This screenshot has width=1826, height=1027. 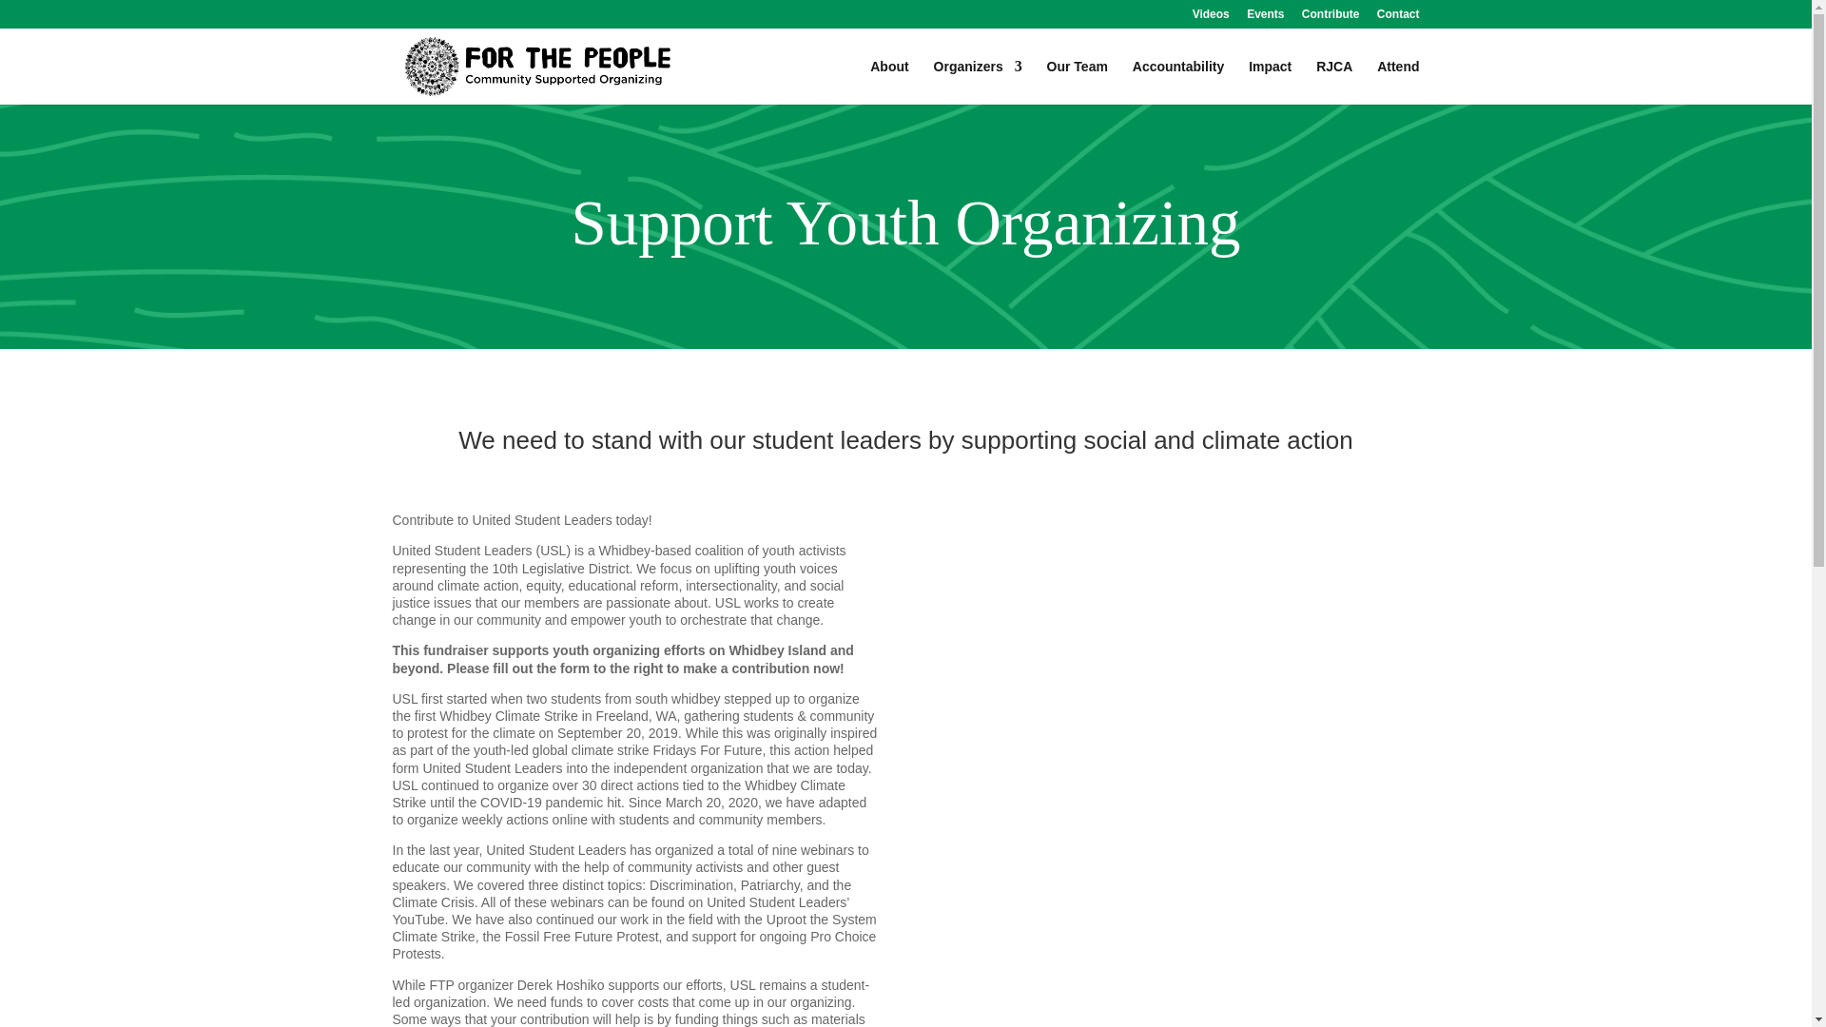 What do you see at coordinates (1077, 82) in the screenshot?
I see `Our Team` at bounding box center [1077, 82].